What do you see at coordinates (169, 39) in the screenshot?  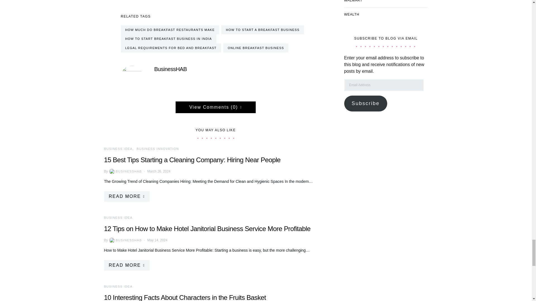 I see `HOW TO START BREAKFAST BUSINESS IN INDIA` at bounding box center [169, 39].